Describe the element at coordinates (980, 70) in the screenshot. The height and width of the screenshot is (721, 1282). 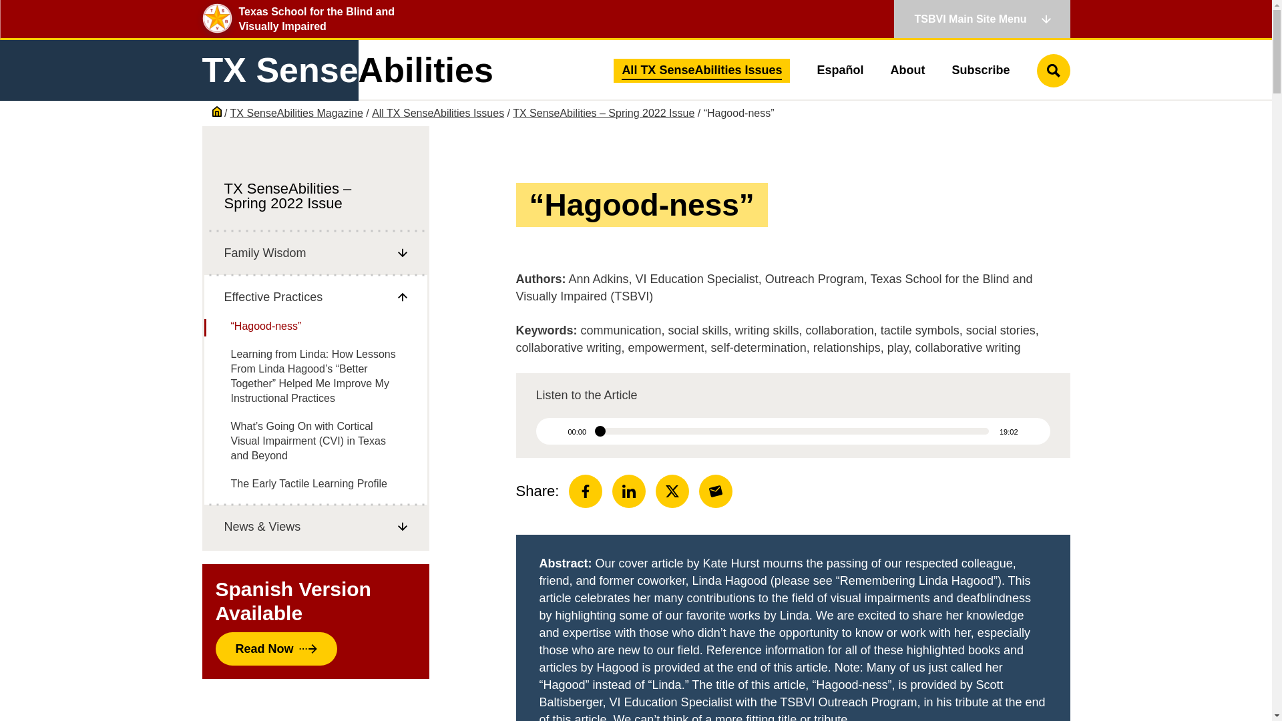
I see `Subscribe` at that location.